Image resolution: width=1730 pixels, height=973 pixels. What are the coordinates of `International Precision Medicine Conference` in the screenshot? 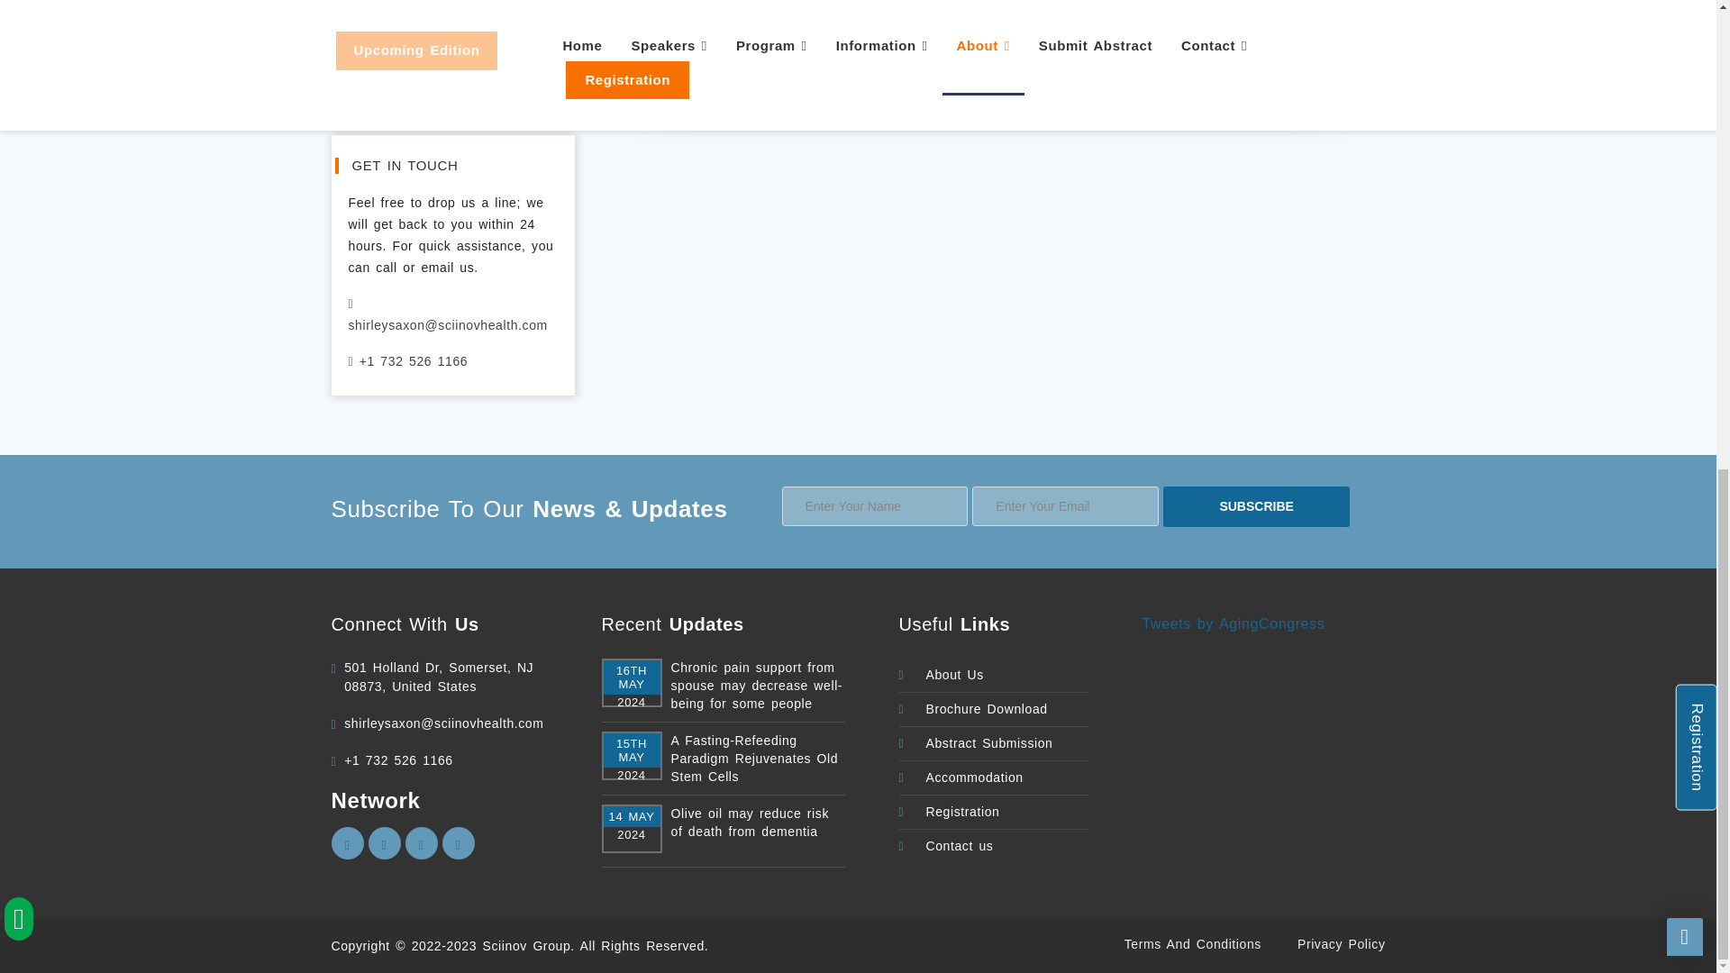 It's located at (757, 759).